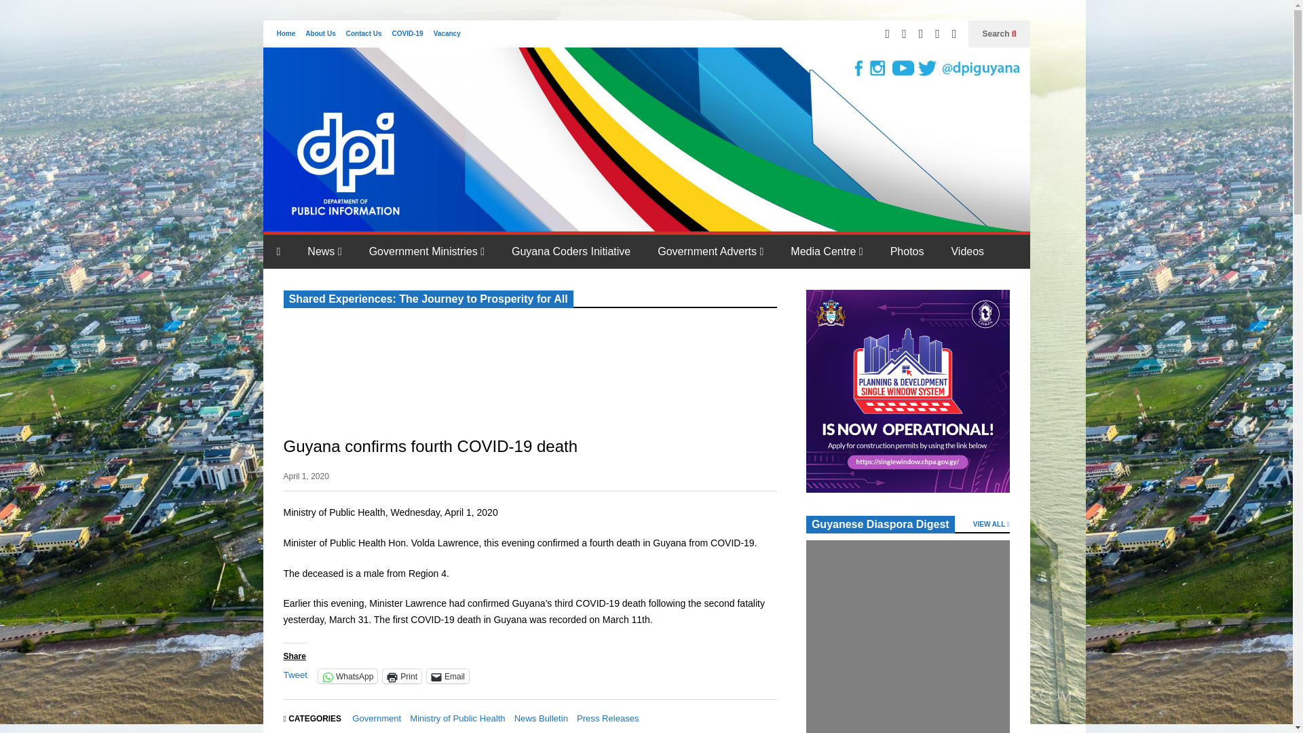  I want to click on Click to print, so click(402, 676).